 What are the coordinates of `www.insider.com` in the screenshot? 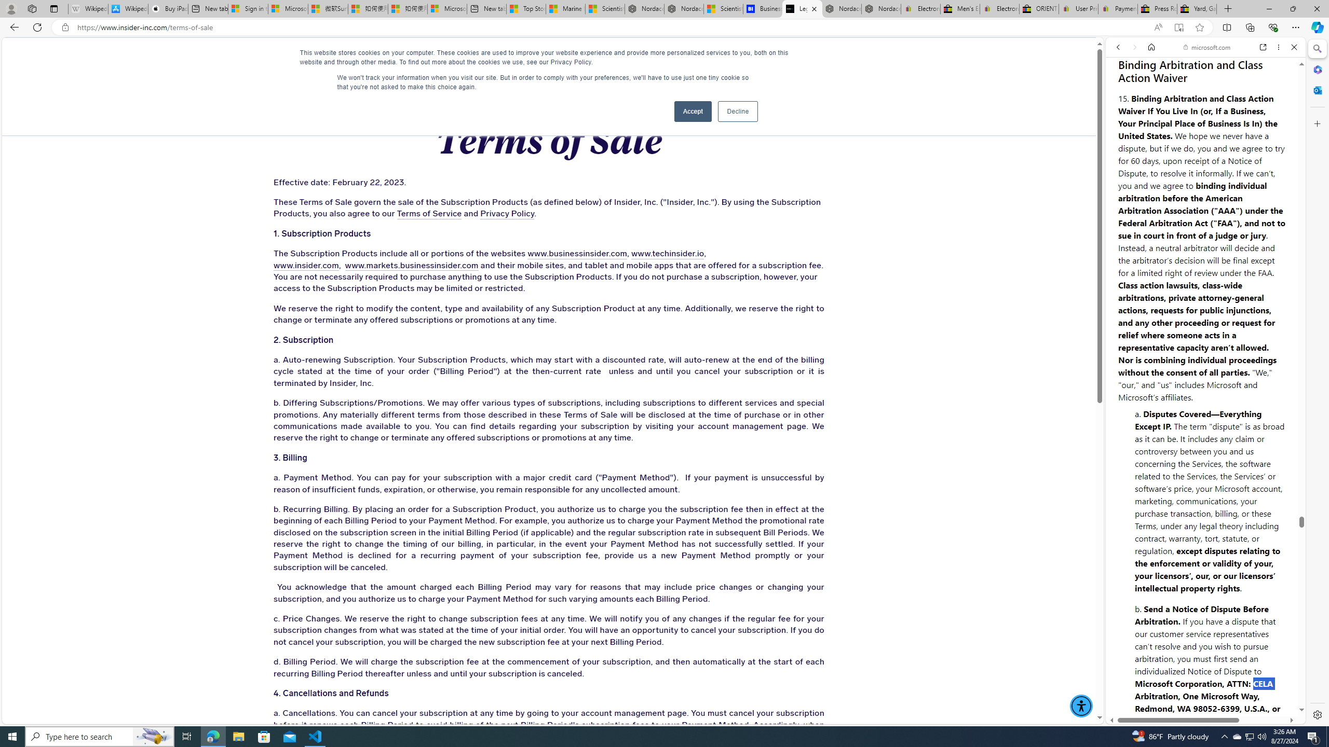 It's located at (305, 266).